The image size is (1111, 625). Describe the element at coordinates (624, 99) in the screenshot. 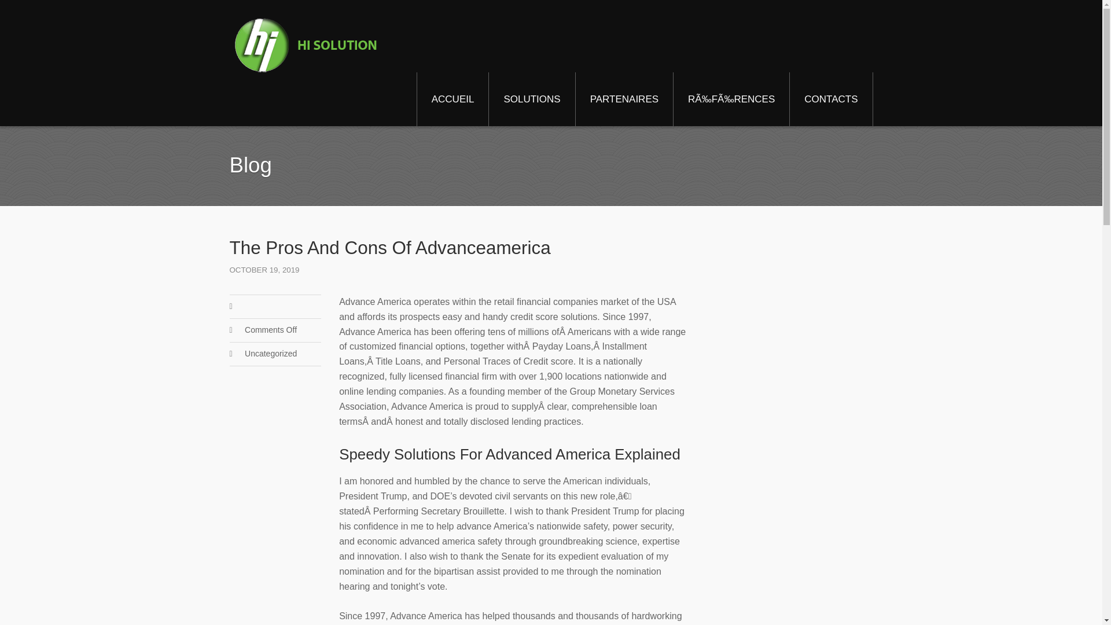

I see `PARTENAIRES` at that location.